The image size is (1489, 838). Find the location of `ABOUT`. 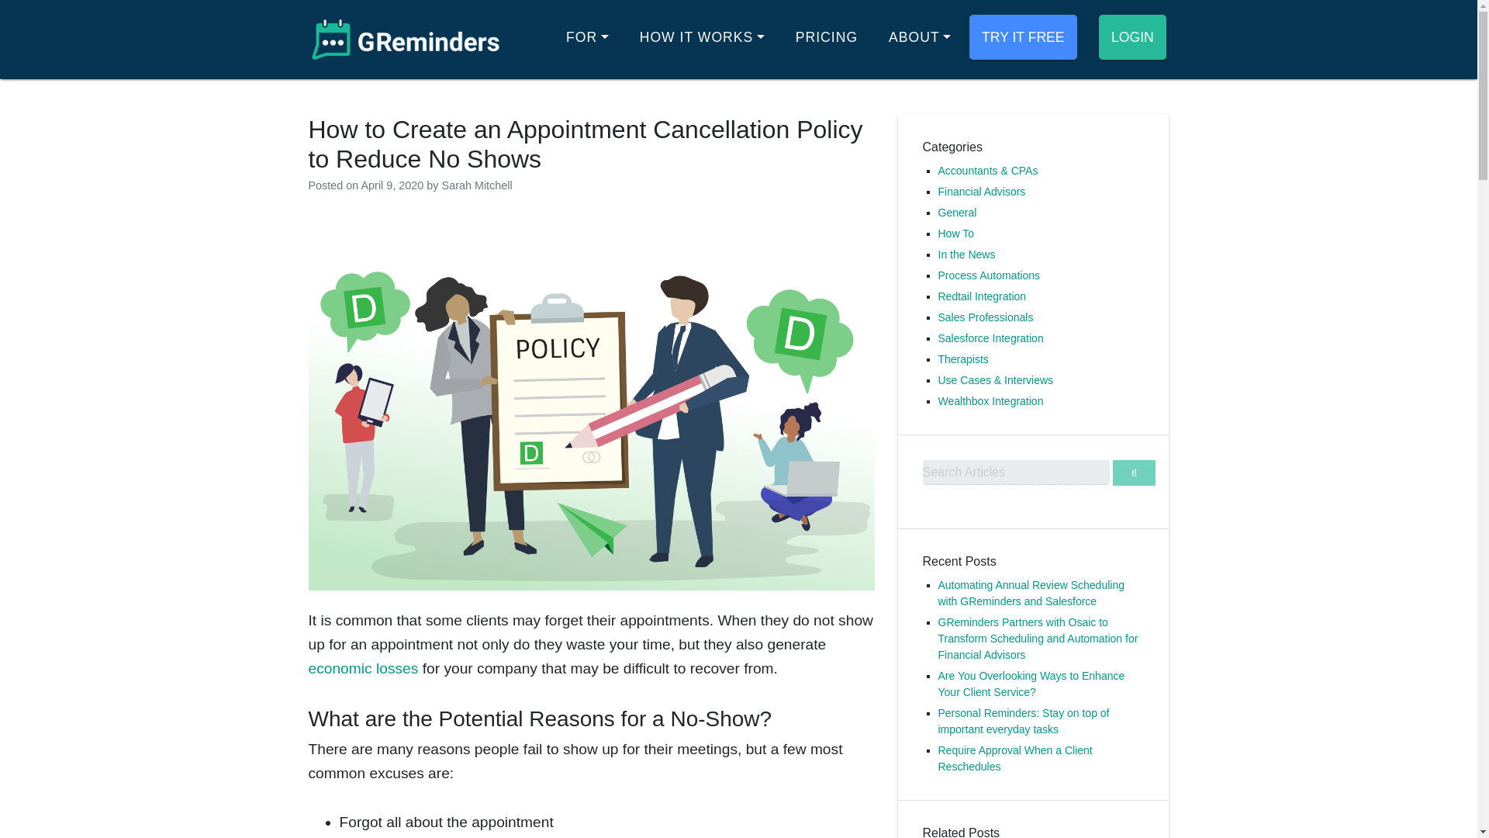

ABOUT is located at coordinates (920, 37).